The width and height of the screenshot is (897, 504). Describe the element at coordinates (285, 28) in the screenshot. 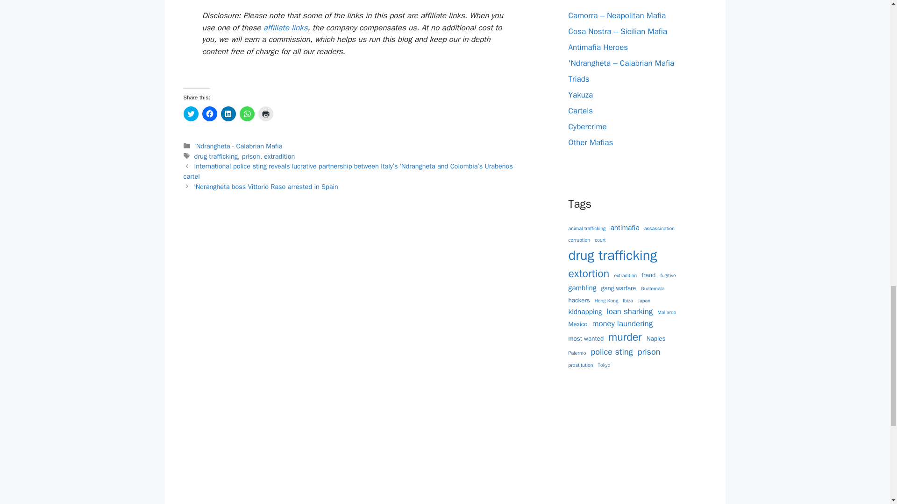

I see `affiliate links` at that location.